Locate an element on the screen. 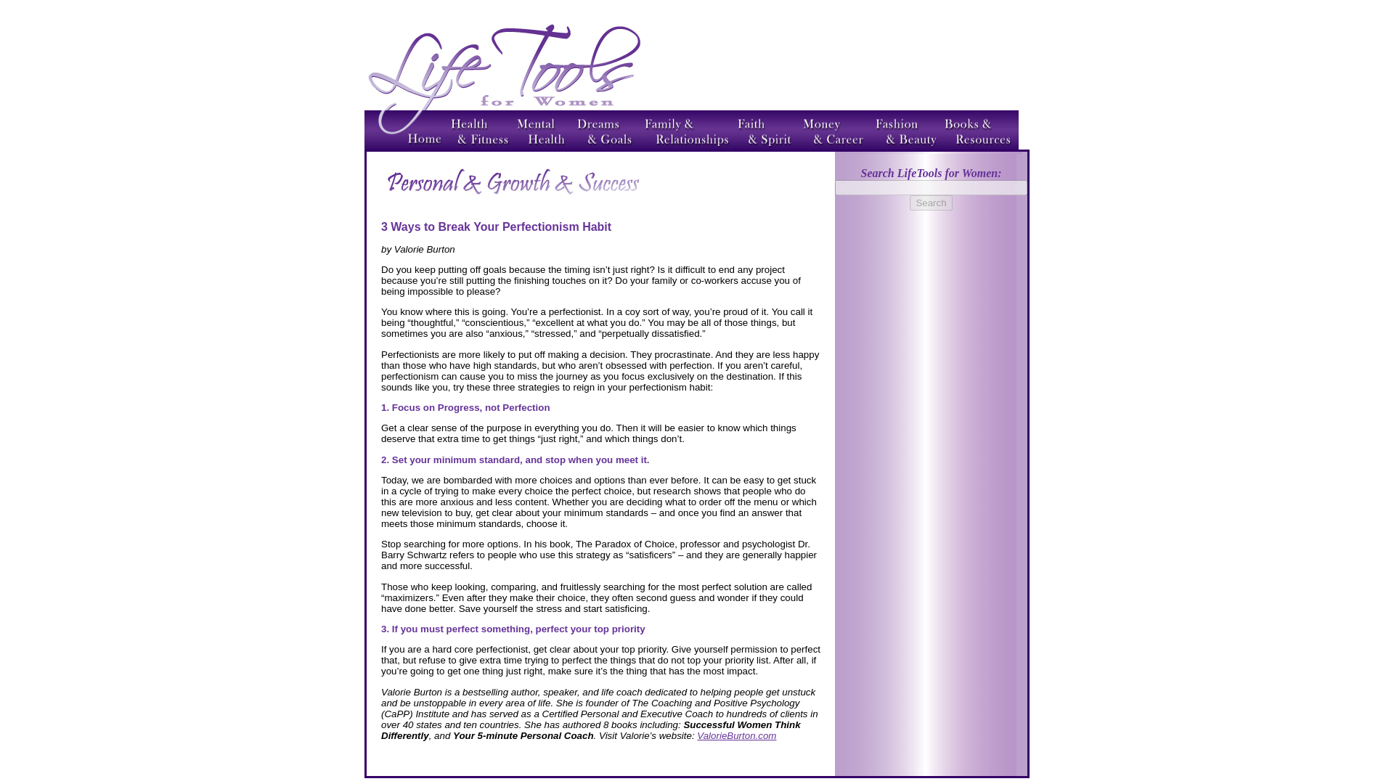 The width and height of the screenshot is (1394, 784). Advertisement is located at coordinates (860, 74).